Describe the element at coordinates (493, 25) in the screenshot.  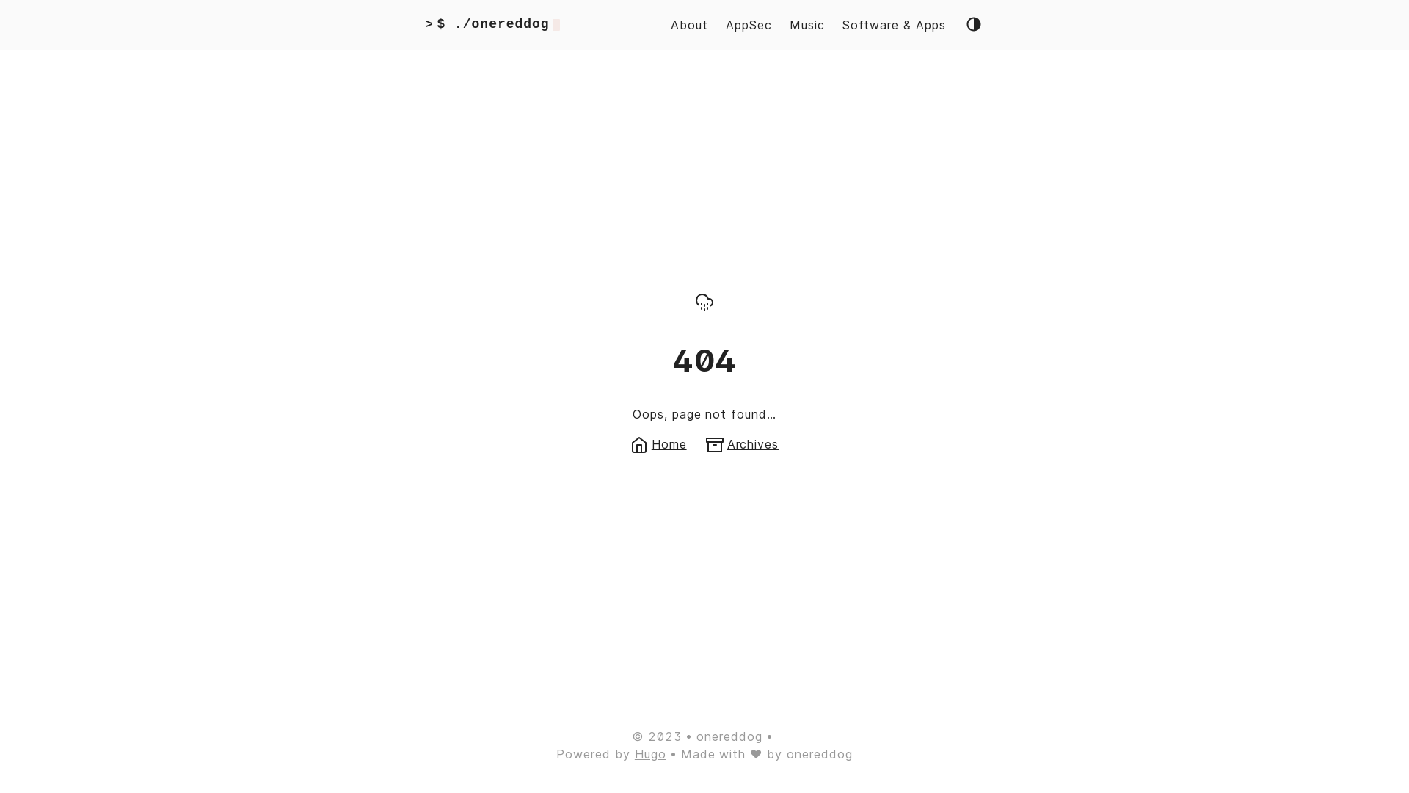
I see `>
$ ./onereddog` at that location.